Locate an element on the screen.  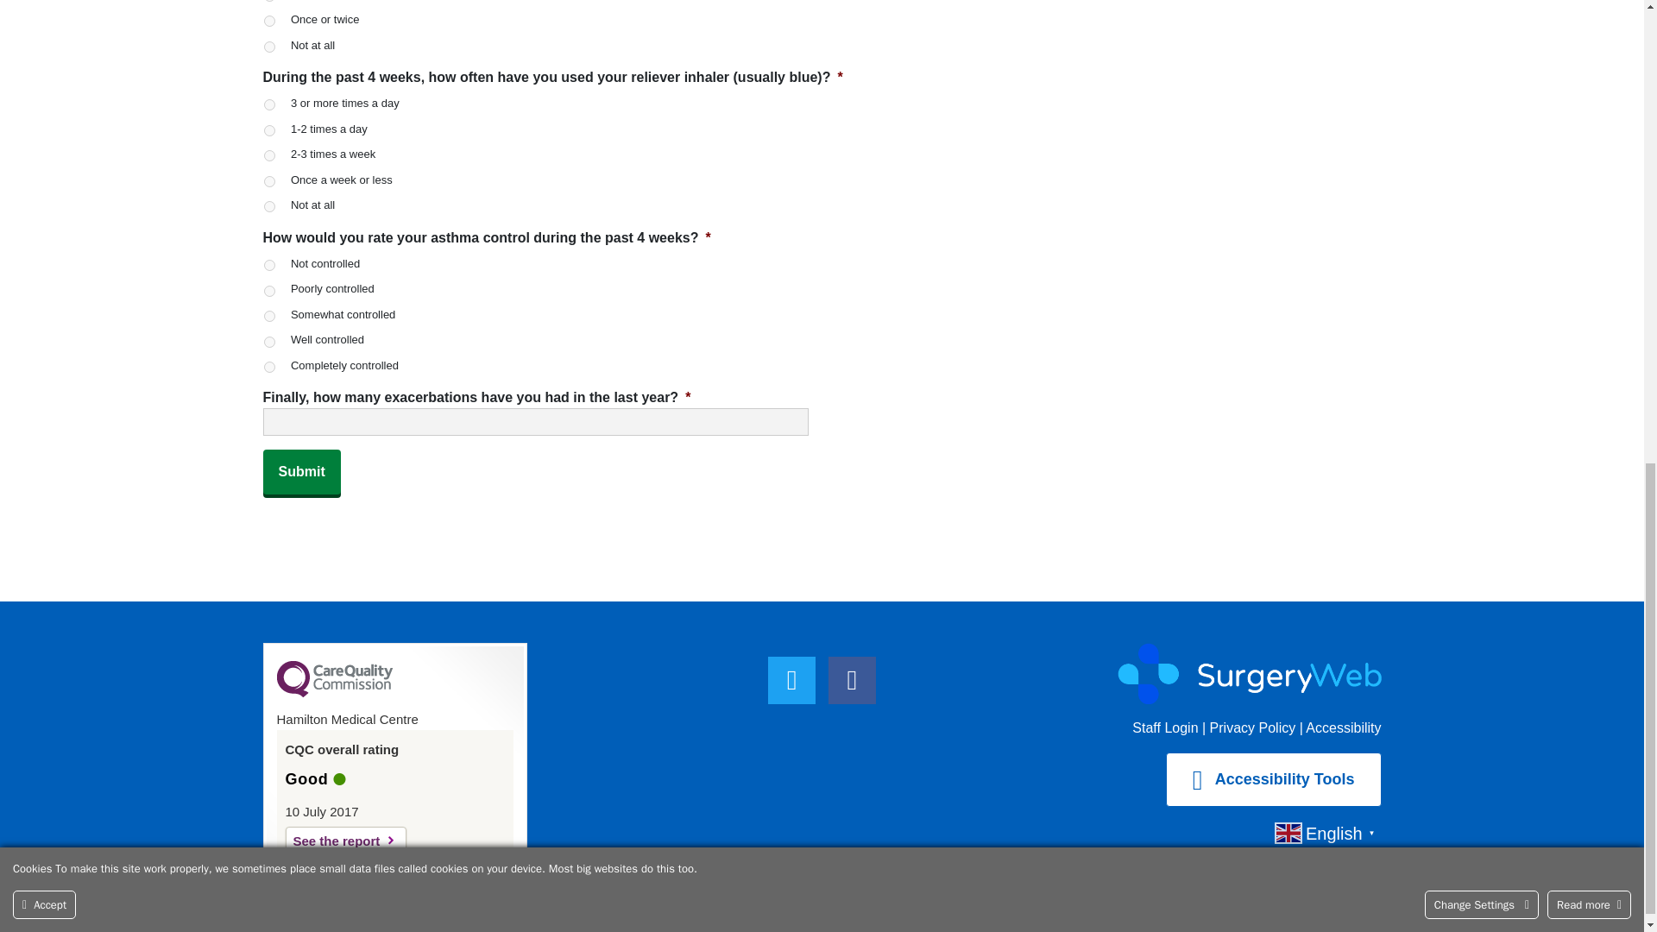
CQC Logo is located at coordinates (333, 692).